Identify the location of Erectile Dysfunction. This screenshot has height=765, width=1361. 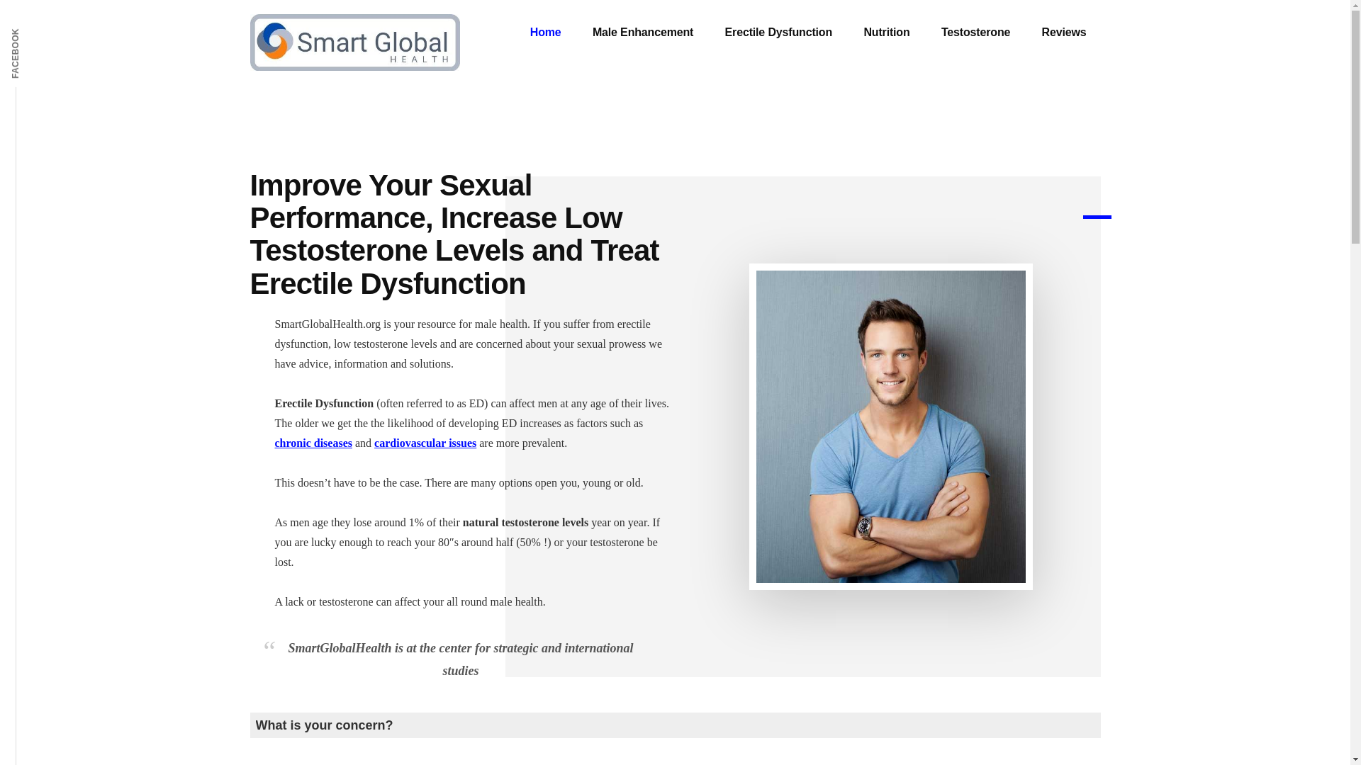
(778, 33).